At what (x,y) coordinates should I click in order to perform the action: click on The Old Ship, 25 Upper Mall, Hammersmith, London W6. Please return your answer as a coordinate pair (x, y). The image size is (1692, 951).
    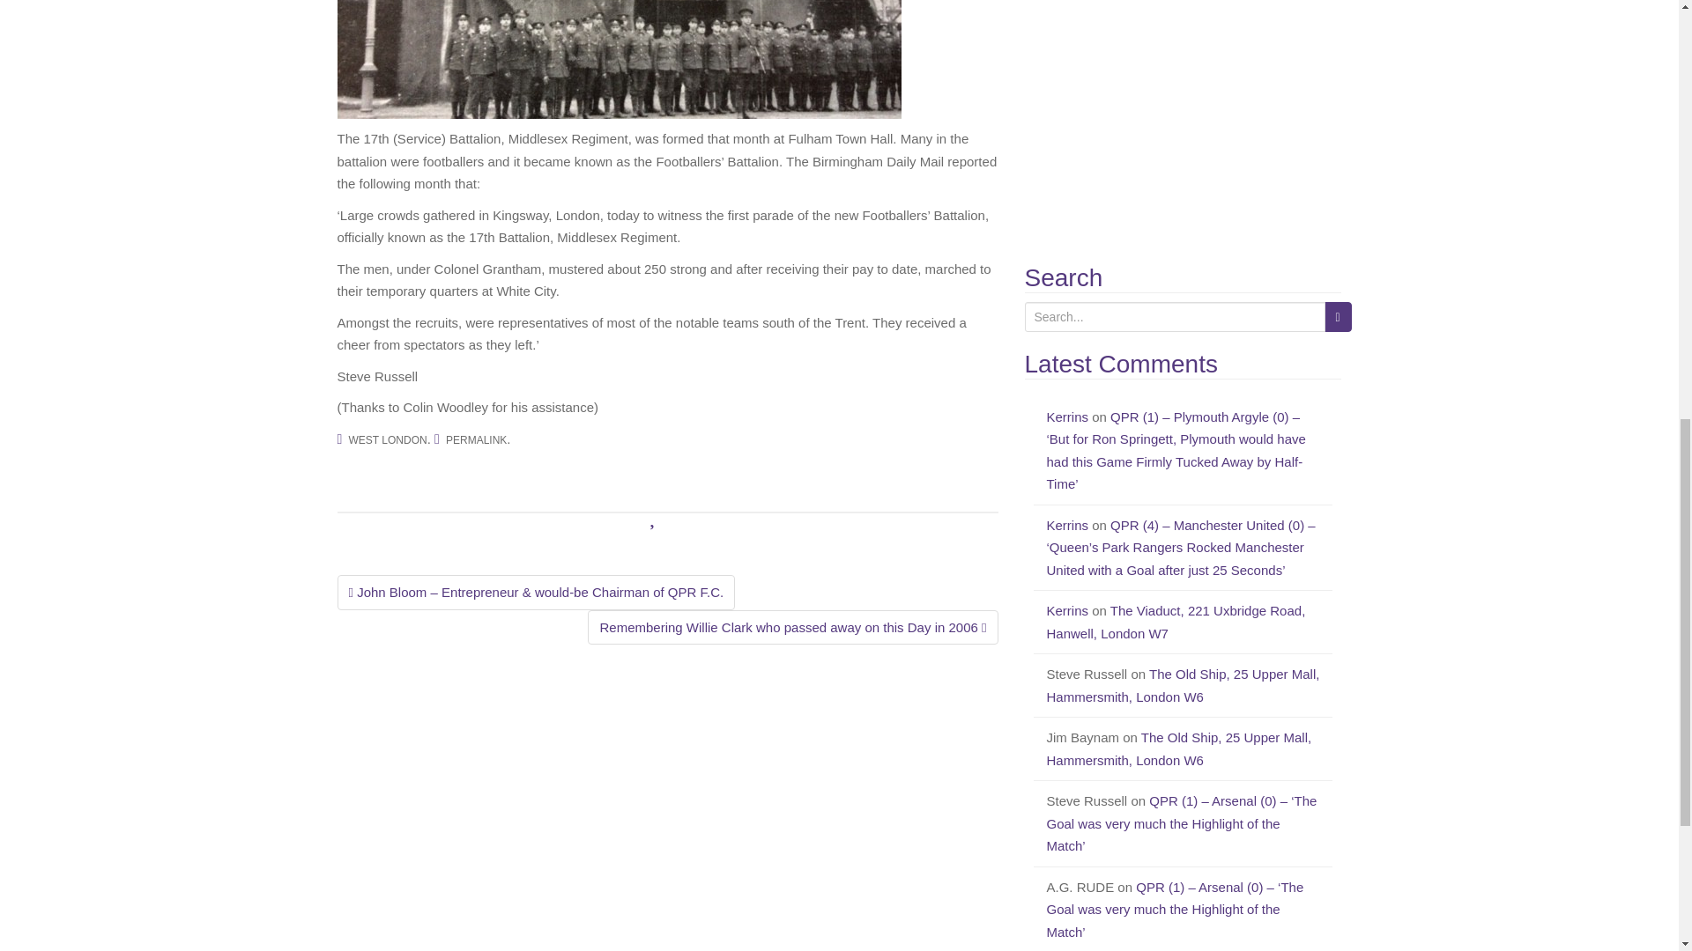
    Looking at the image, I should click on (1179, 748).